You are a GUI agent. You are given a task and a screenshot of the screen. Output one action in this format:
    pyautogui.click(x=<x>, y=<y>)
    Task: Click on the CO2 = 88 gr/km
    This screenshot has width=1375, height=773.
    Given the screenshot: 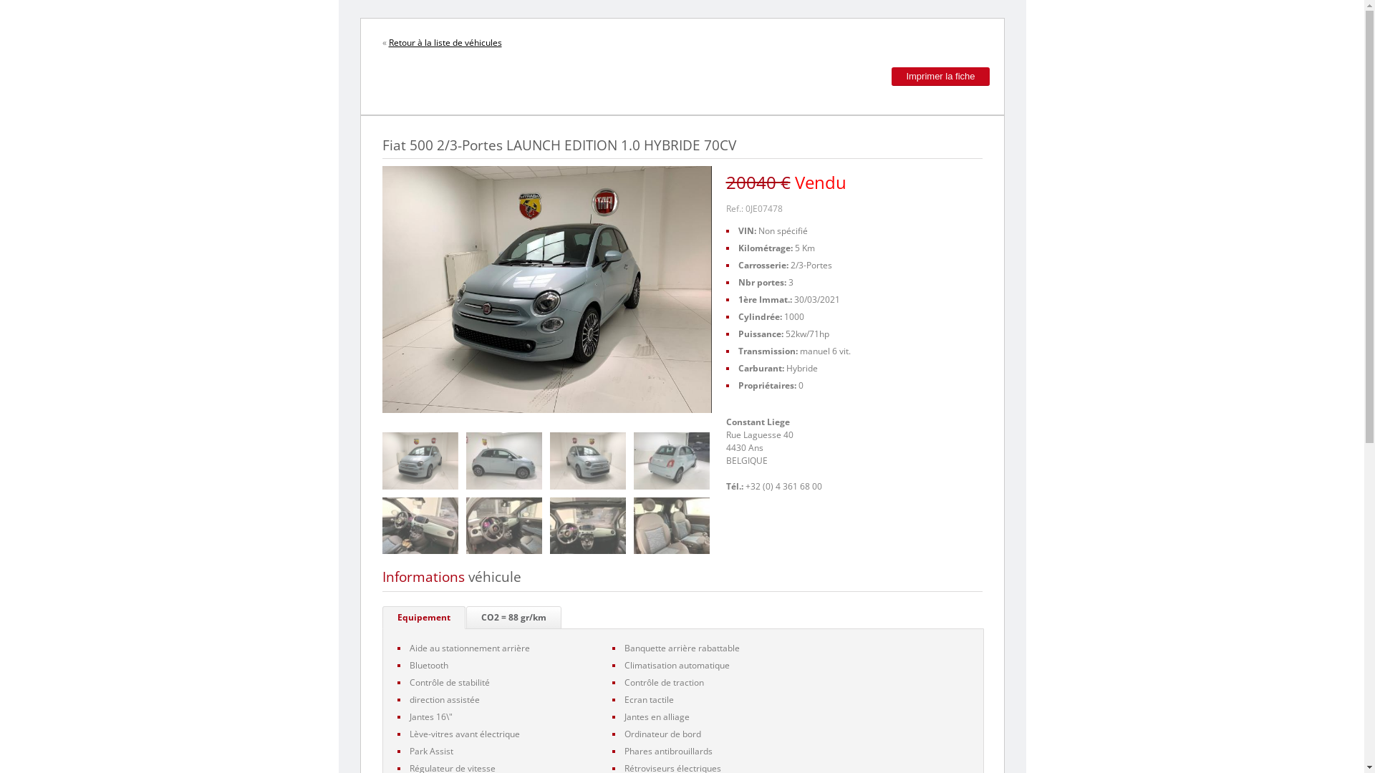 What is the action you would take?
    pyautogui.click(x=513, y=618)
    